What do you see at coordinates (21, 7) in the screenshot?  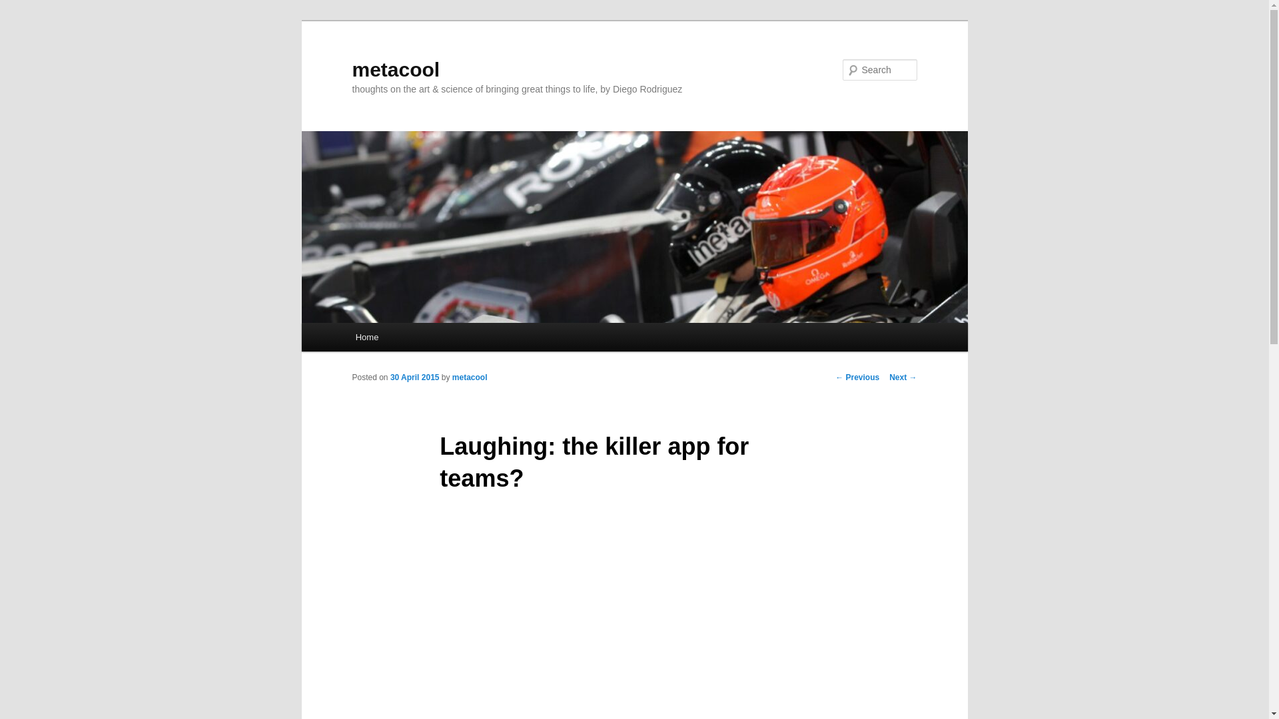 I see `Search` at bounding box center [21, 7].